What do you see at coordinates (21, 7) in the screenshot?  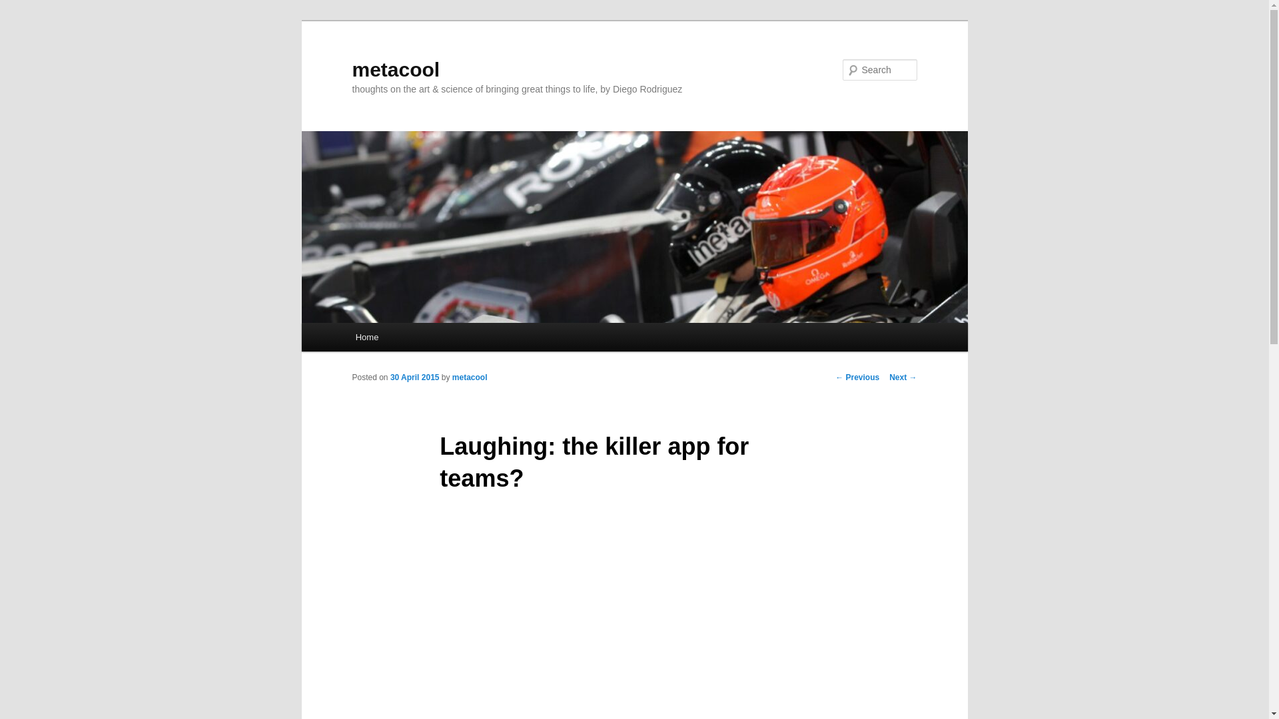 I see `Search` at bounding box center [21, 7].